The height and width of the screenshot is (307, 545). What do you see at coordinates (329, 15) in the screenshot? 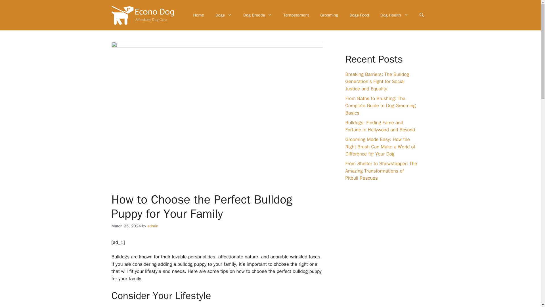
I see `Grooming` at bounding box center [329, 15].